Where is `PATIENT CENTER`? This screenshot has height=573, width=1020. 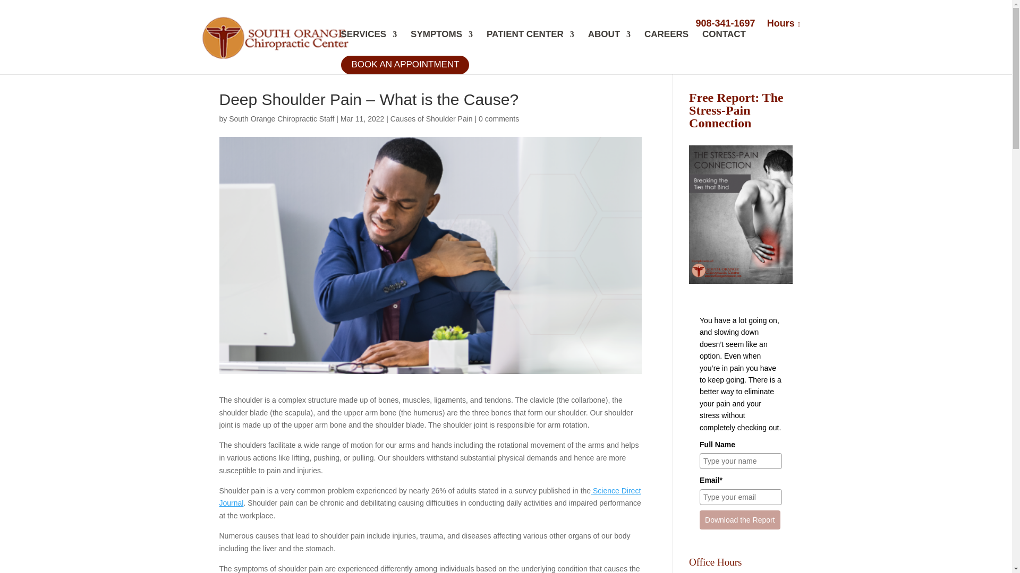 PATIENT CENTER is located at coordinates (530, 43).